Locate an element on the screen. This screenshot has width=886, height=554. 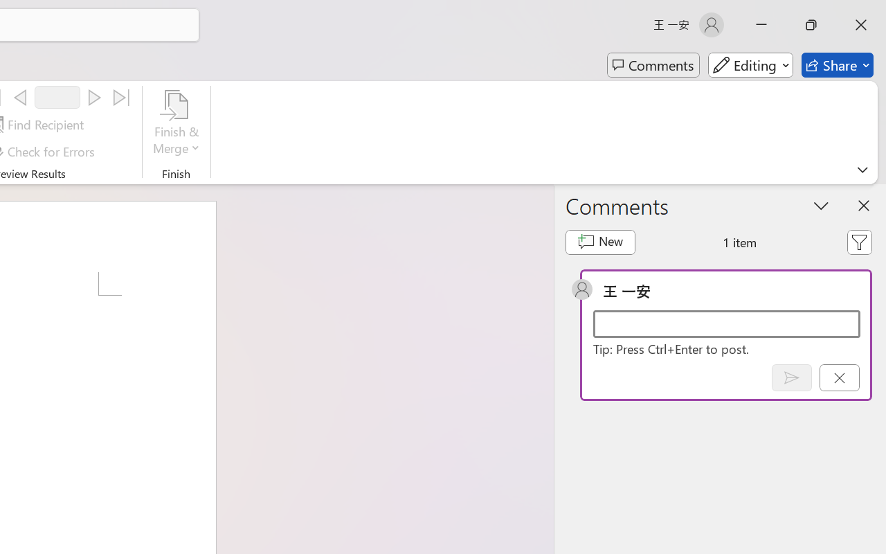
Record is located at coordinates (57, 97).